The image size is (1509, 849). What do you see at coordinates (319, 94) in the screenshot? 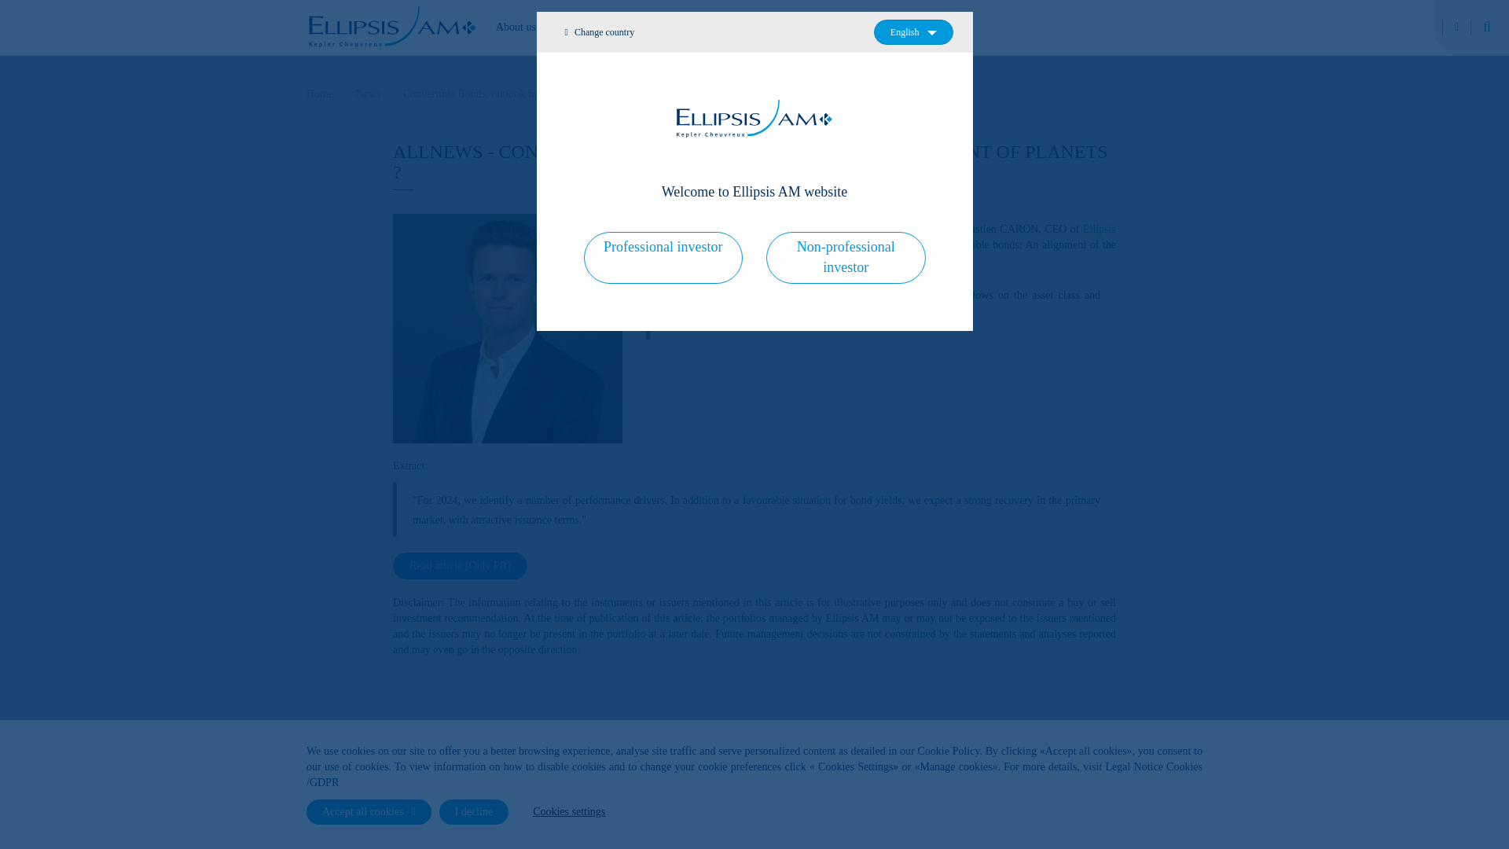
I see `Home` at bounding box center [319, 94].